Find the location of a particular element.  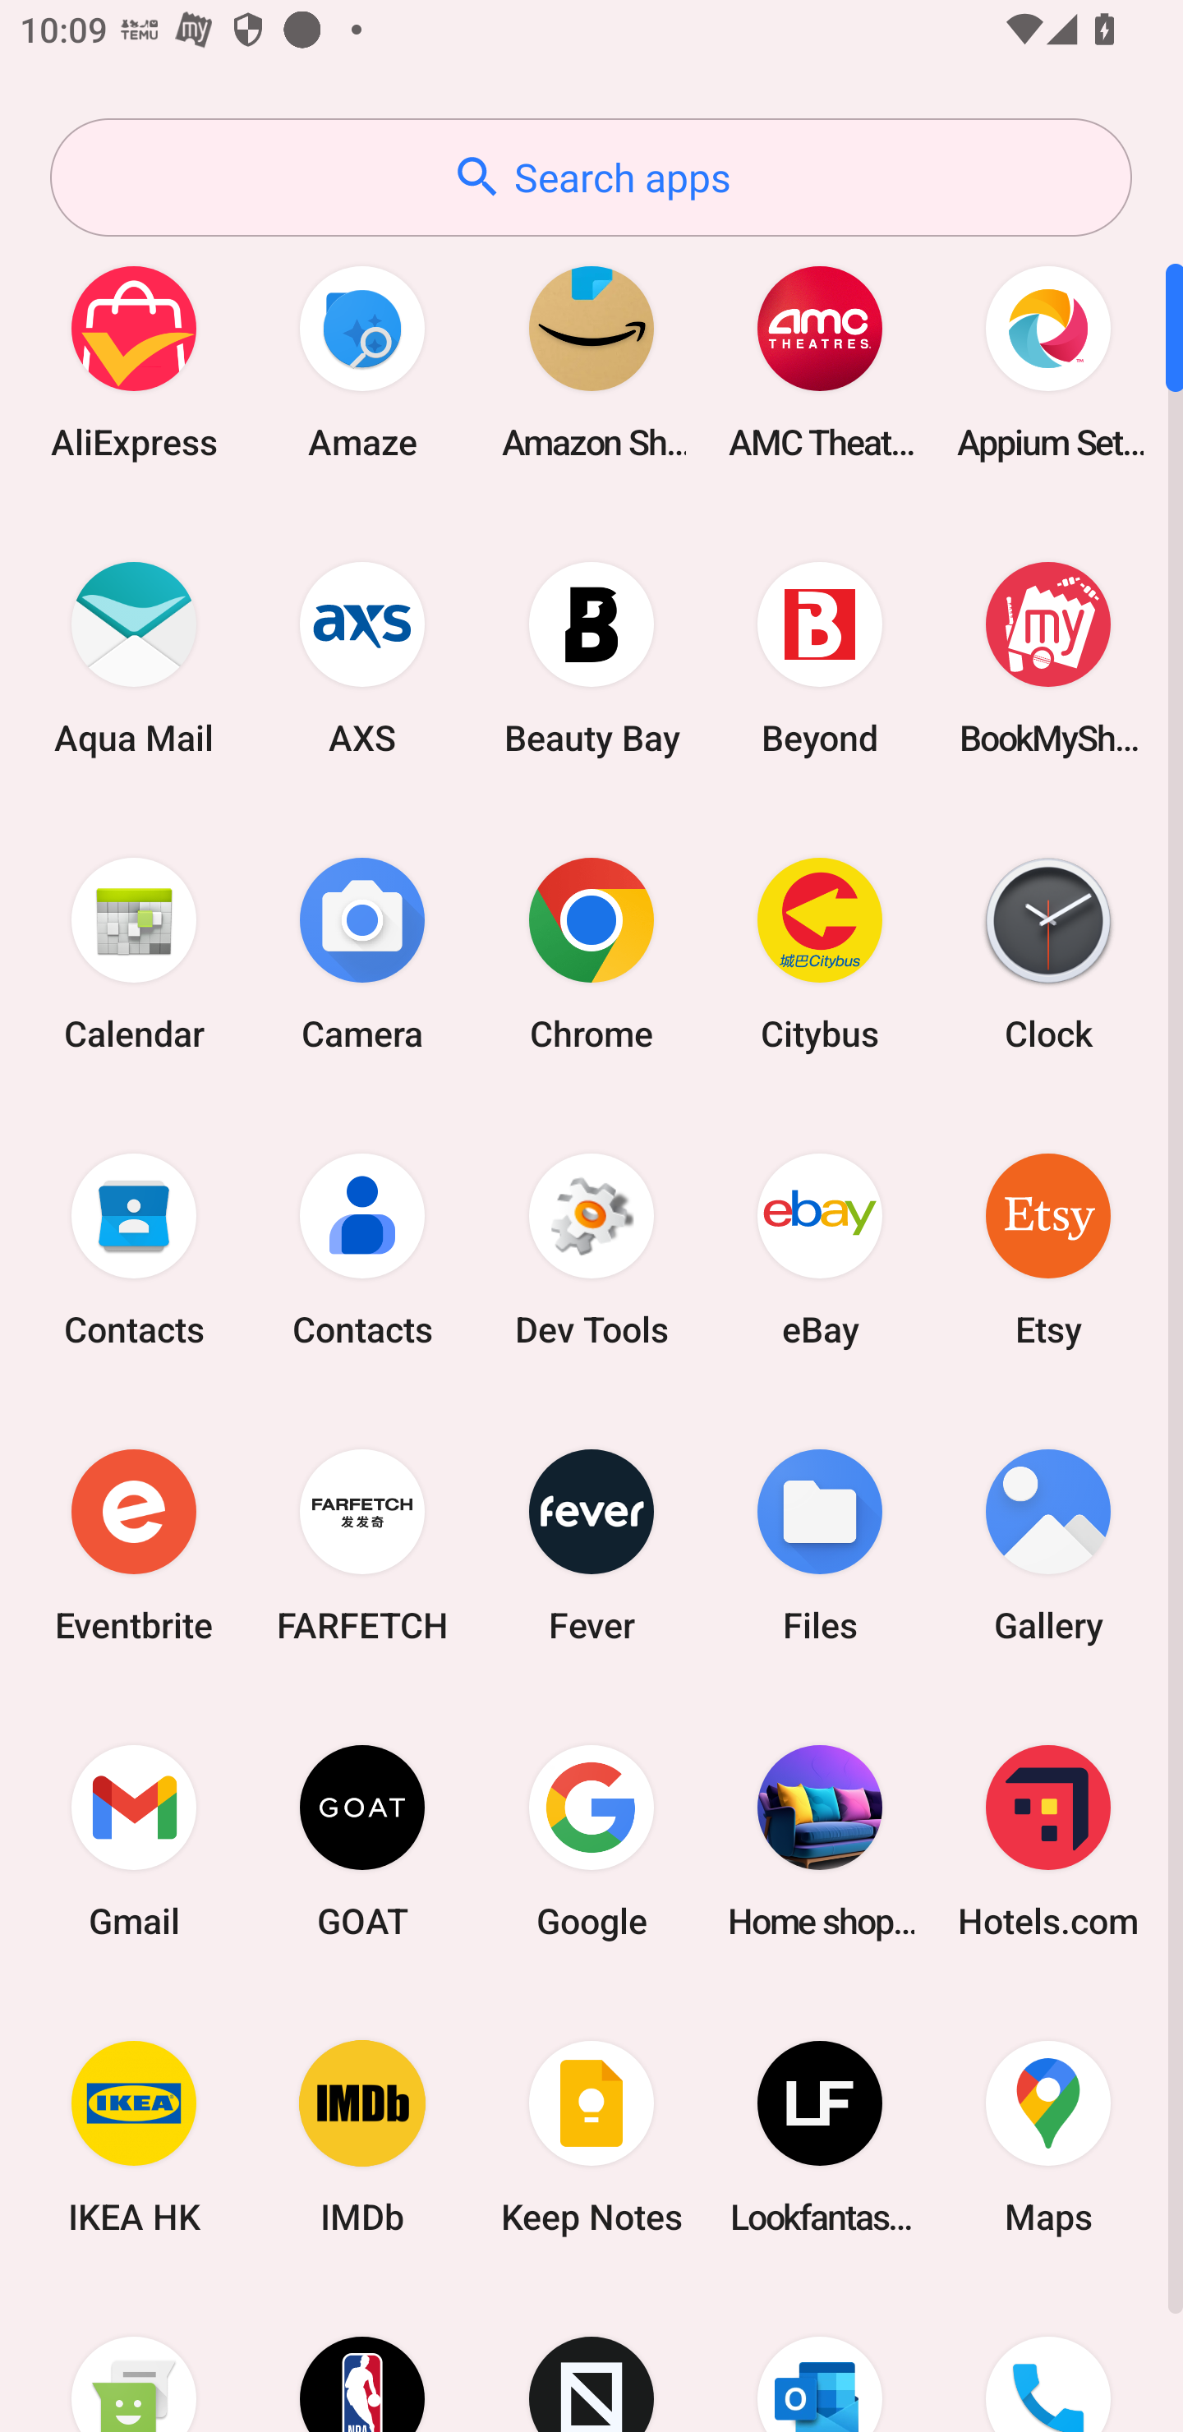

Appium Settings is located at coordinates (1048, 362).